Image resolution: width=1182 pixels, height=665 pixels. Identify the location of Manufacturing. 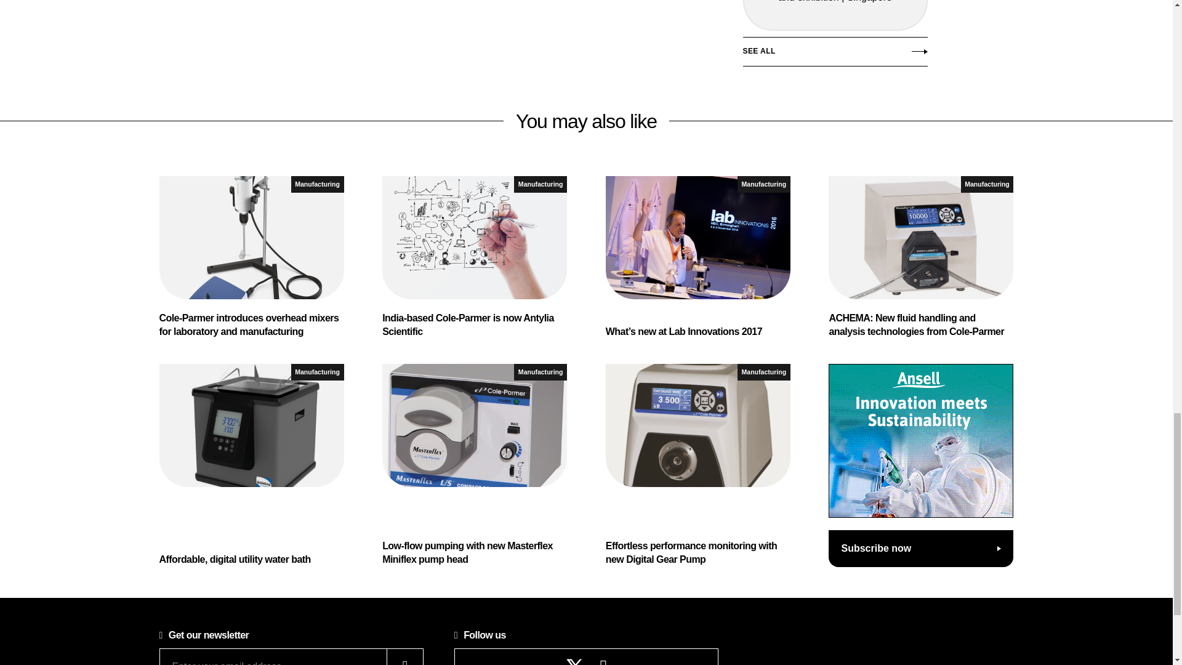
(317, 185).